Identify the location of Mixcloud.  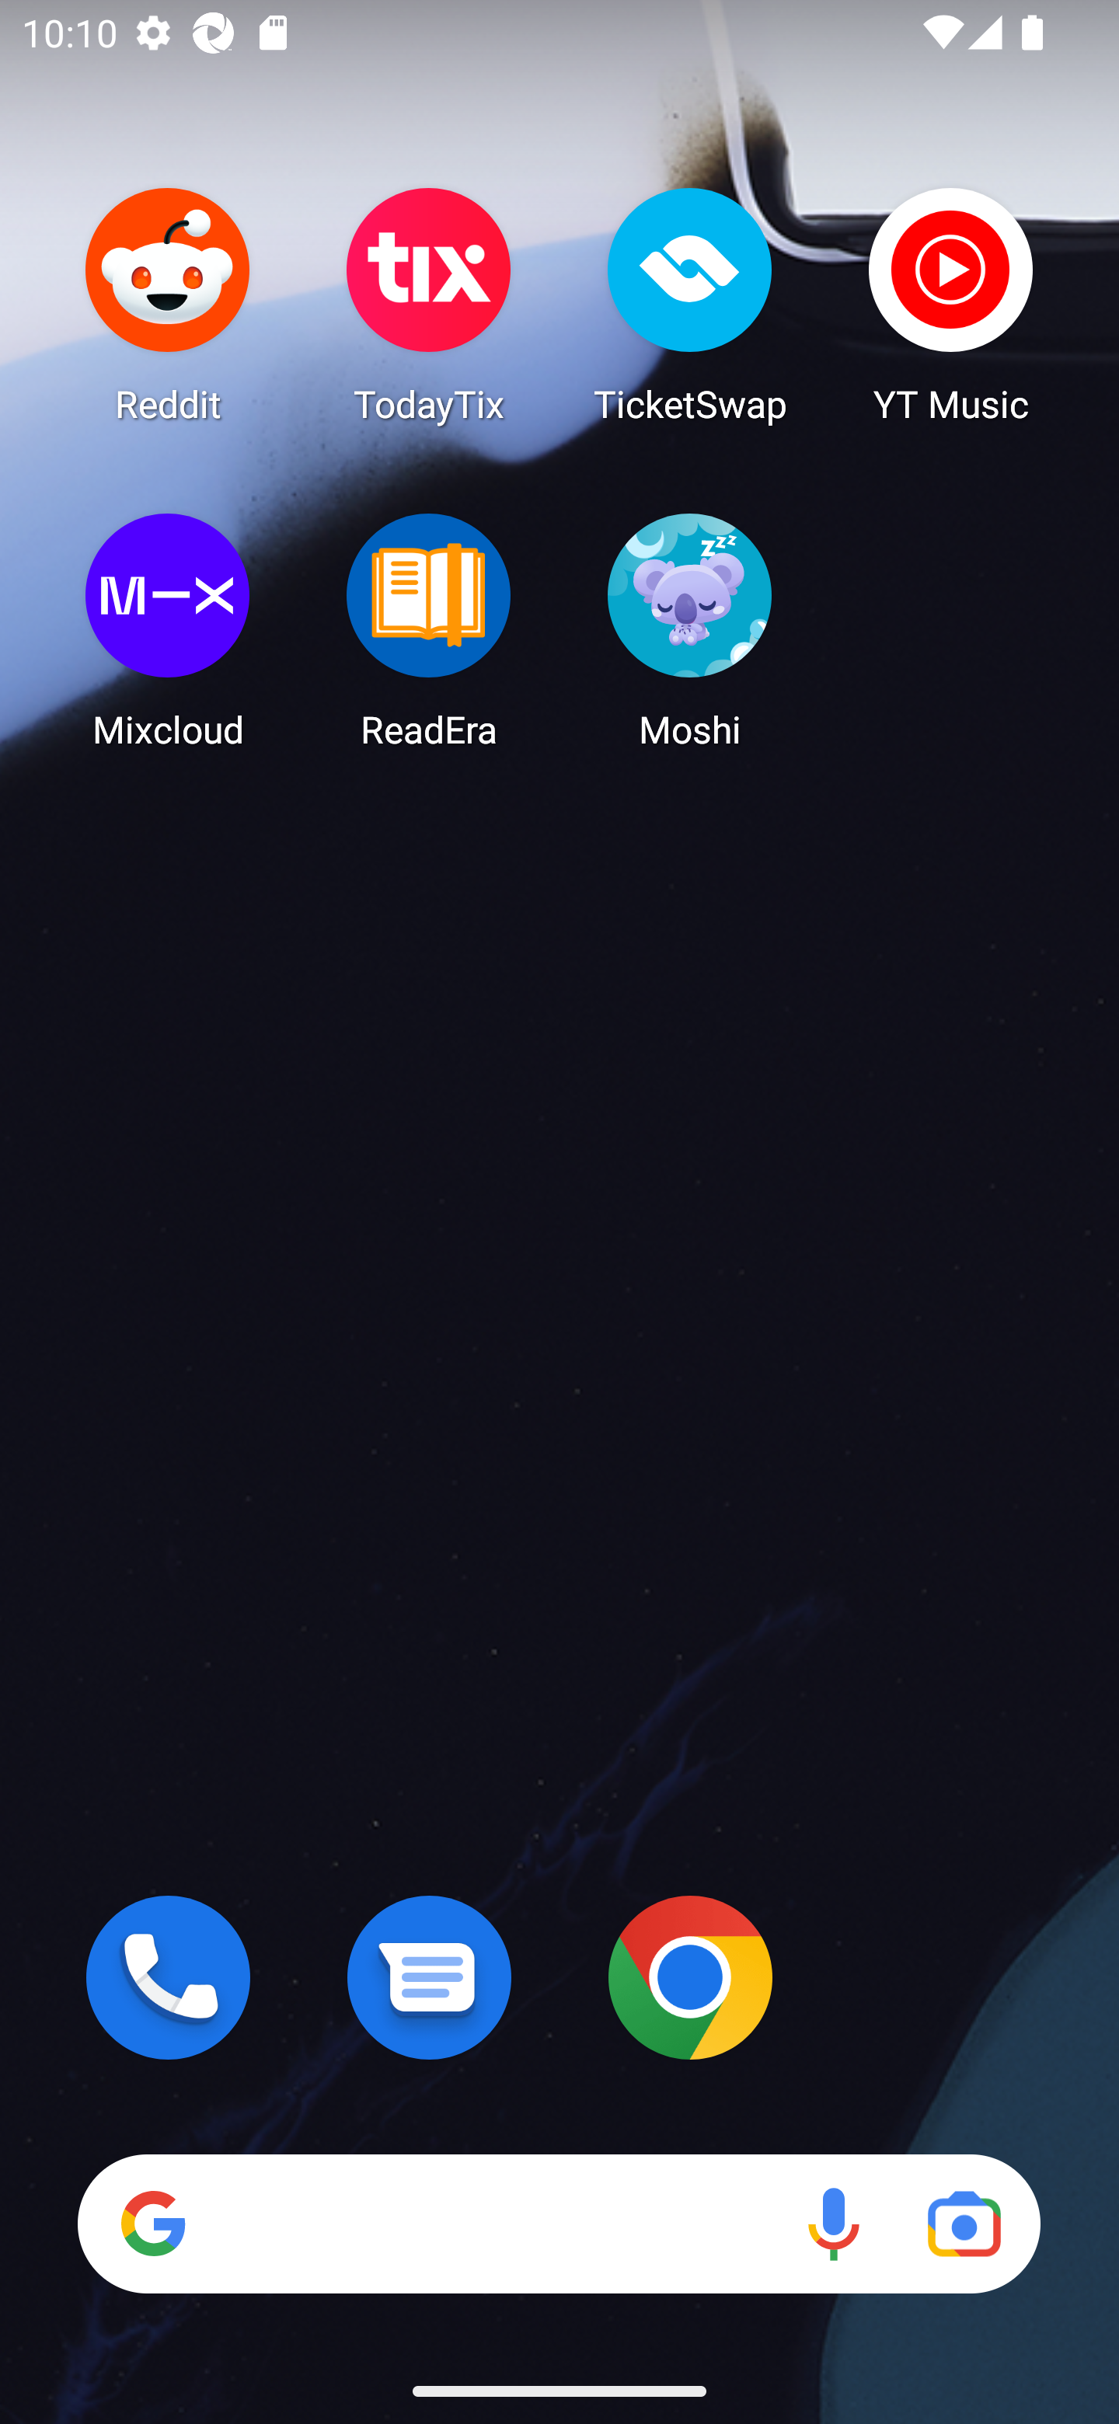
(168, 630).